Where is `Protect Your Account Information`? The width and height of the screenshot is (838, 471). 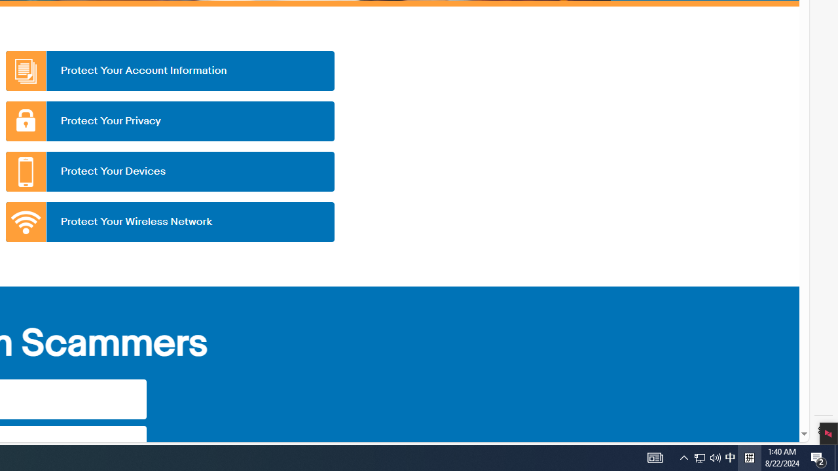 Protect Your Account Information is located at coordinates (170, 71).